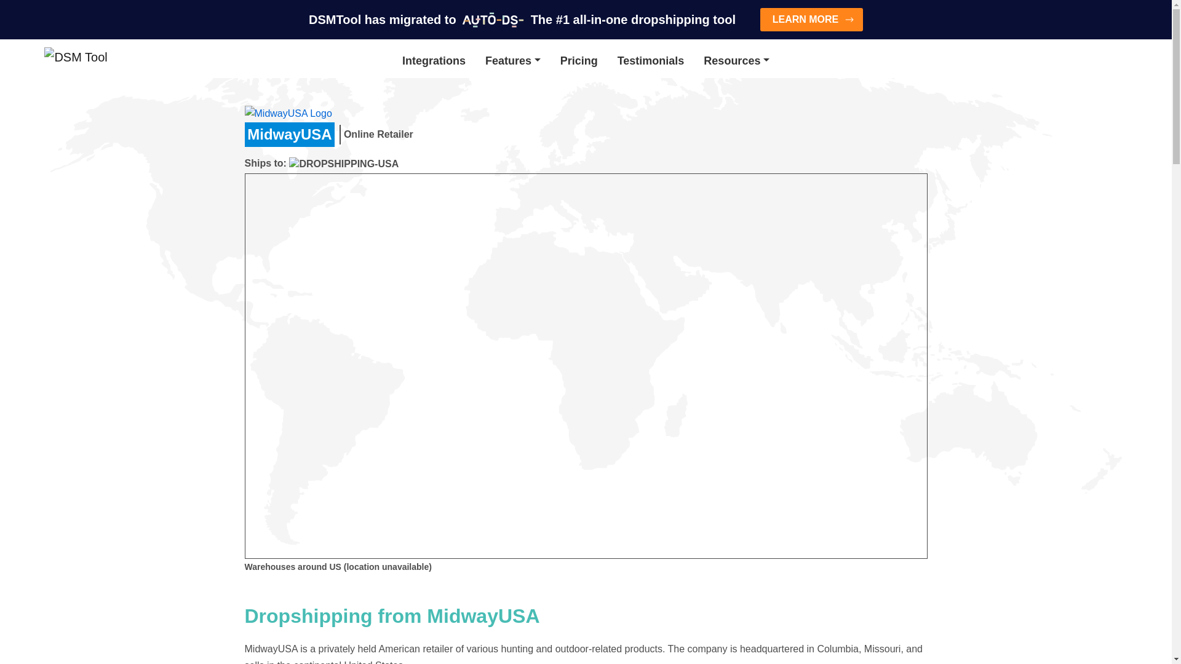 The height and width of the screenshot is (664, 1181). I want to click on Resources, so click(736, 61).